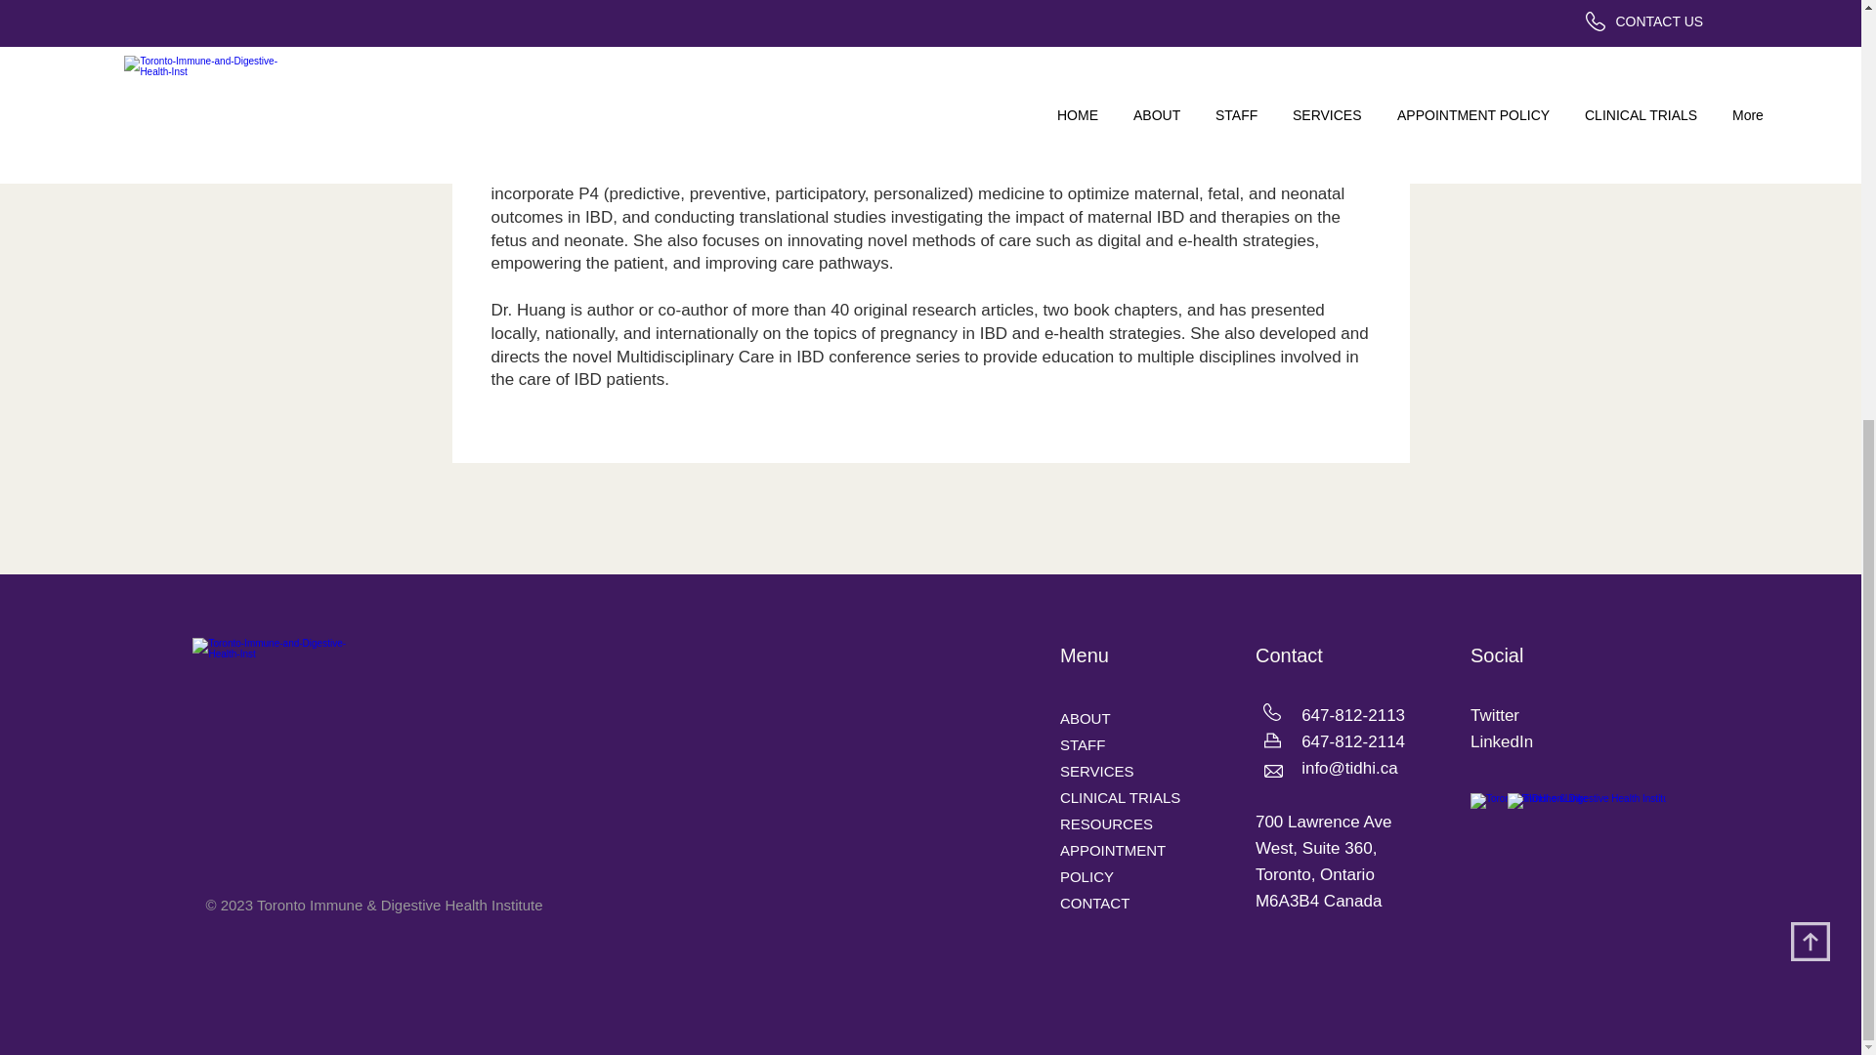  I want to click on STAFF, so click(1082, 744).